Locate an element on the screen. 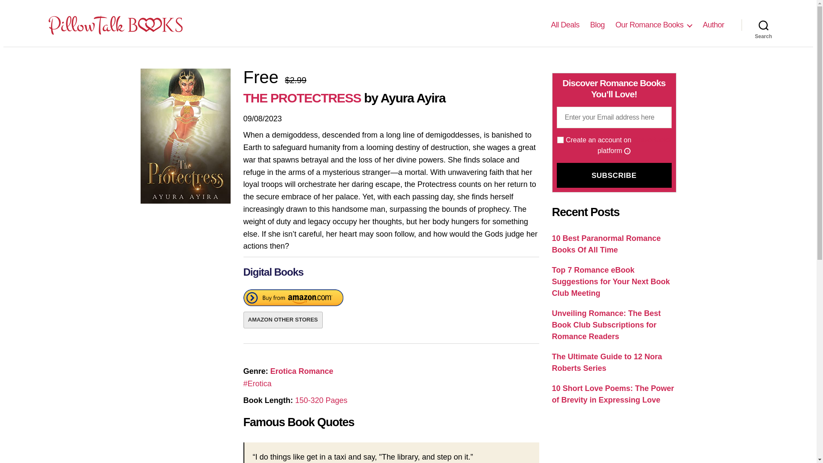 Image resolution: width=823 pixels, height=463 pixels. All Deals is located at coordinates (565, 25).